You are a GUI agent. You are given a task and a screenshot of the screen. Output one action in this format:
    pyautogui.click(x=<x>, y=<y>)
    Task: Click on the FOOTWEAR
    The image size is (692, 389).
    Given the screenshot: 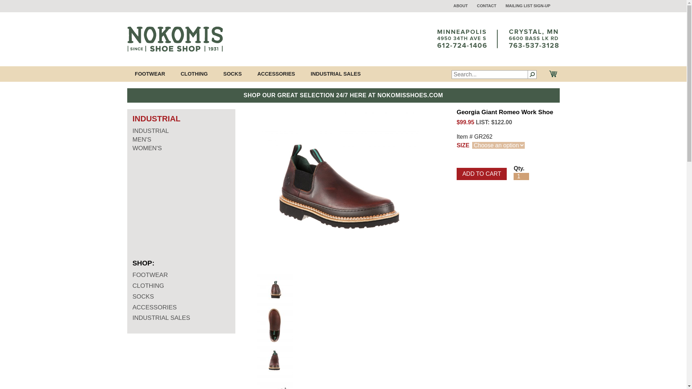 What is the action you would take?
    pyautogui.click(x=149, y=73)
    